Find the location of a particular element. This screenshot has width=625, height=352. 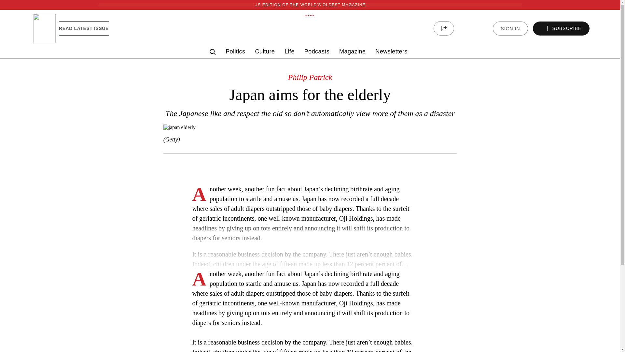

Newsletters is located at coordinates (391, 51).